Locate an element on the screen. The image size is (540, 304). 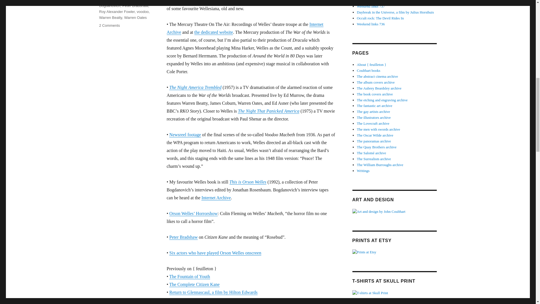
Return to Glennascaul, a film by Hilton Edwards is located at coordinates (213, 292).